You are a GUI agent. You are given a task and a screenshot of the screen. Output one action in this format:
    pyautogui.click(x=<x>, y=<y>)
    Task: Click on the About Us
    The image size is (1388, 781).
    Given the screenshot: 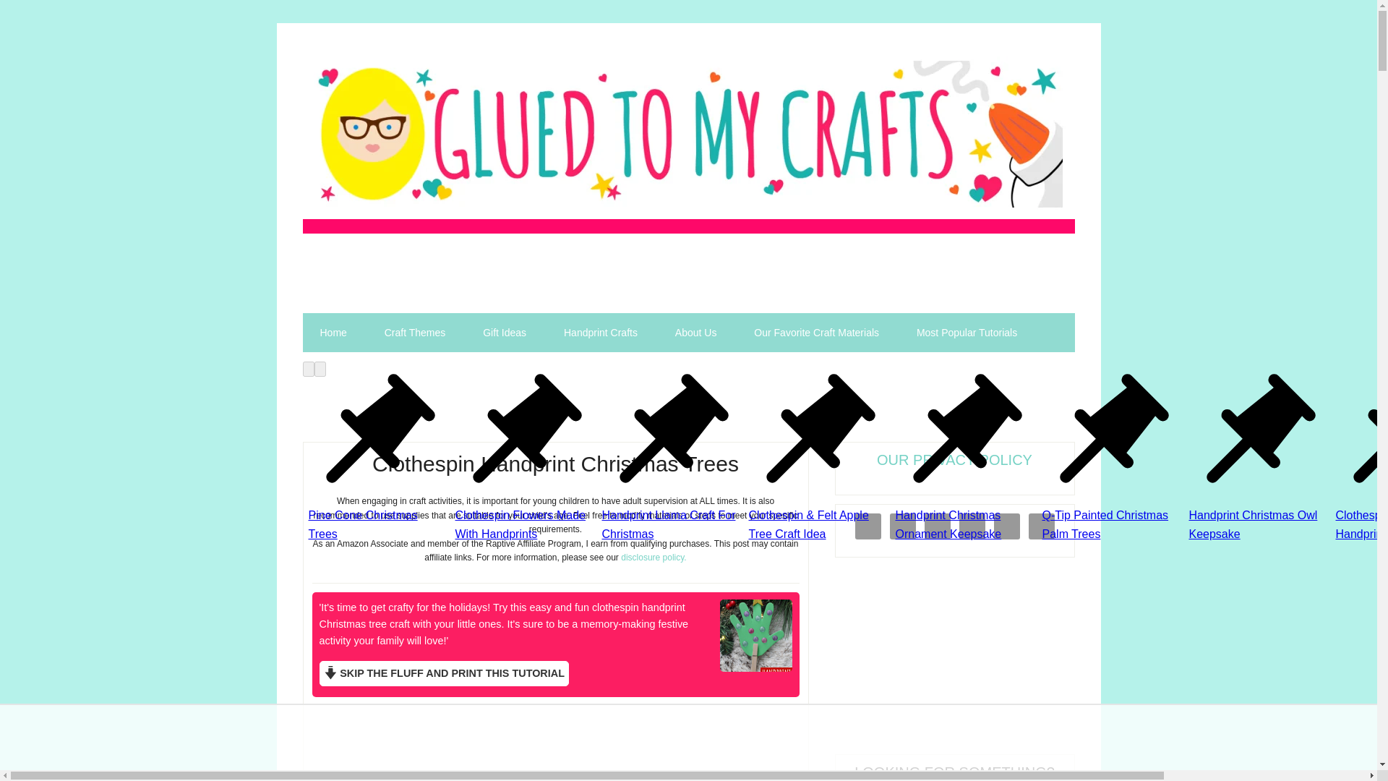 What is the action you would take?
    pyautogui.click(x=695, y=333)
    